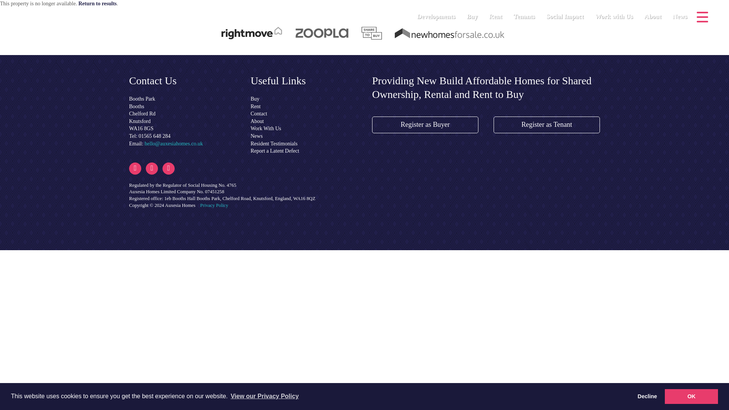 Image resolution: width=729 pixels, height=410 pixels. I want to click on Social Impact, so click(566, 12).